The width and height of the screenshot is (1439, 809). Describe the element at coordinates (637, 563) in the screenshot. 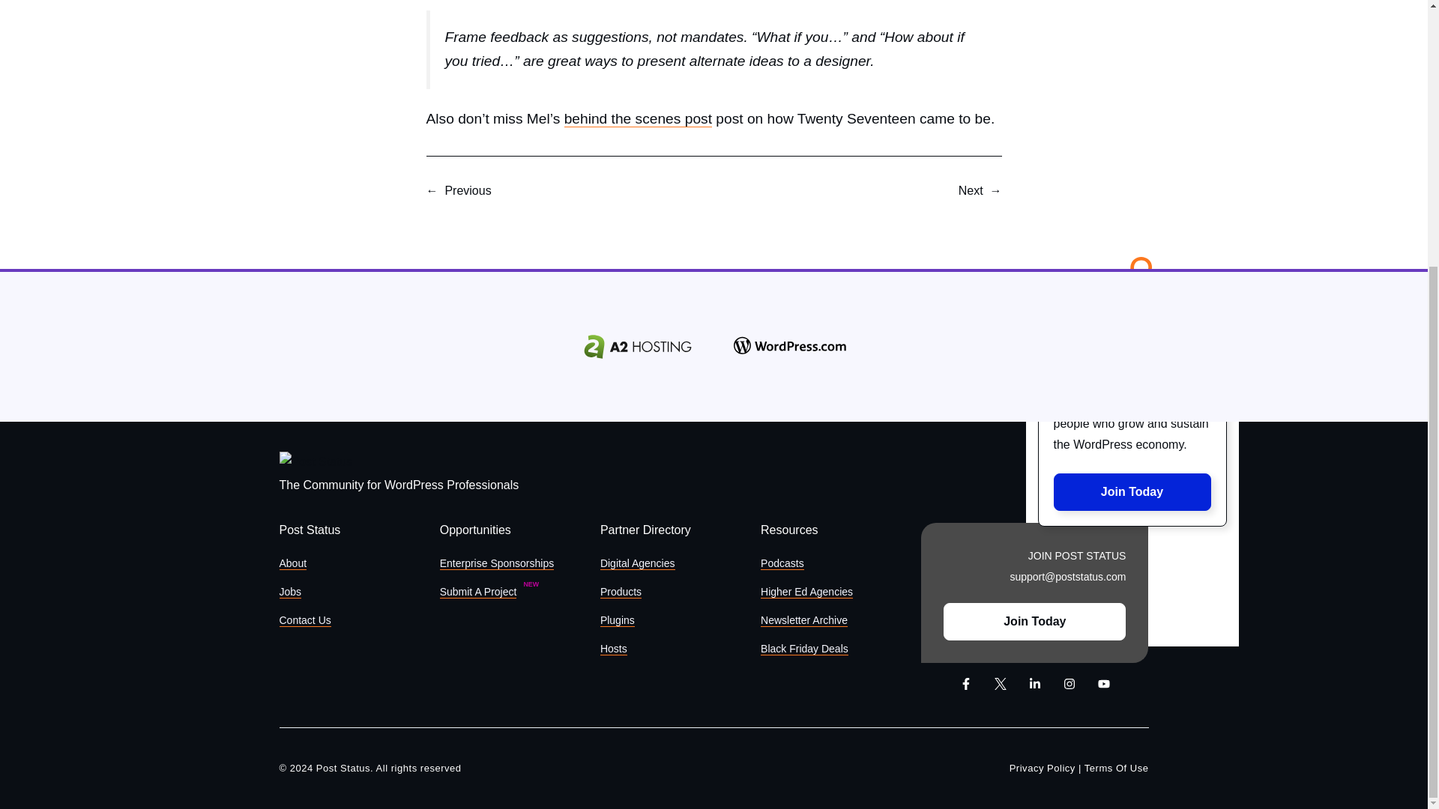

I see `Digital Agencies` at that location.